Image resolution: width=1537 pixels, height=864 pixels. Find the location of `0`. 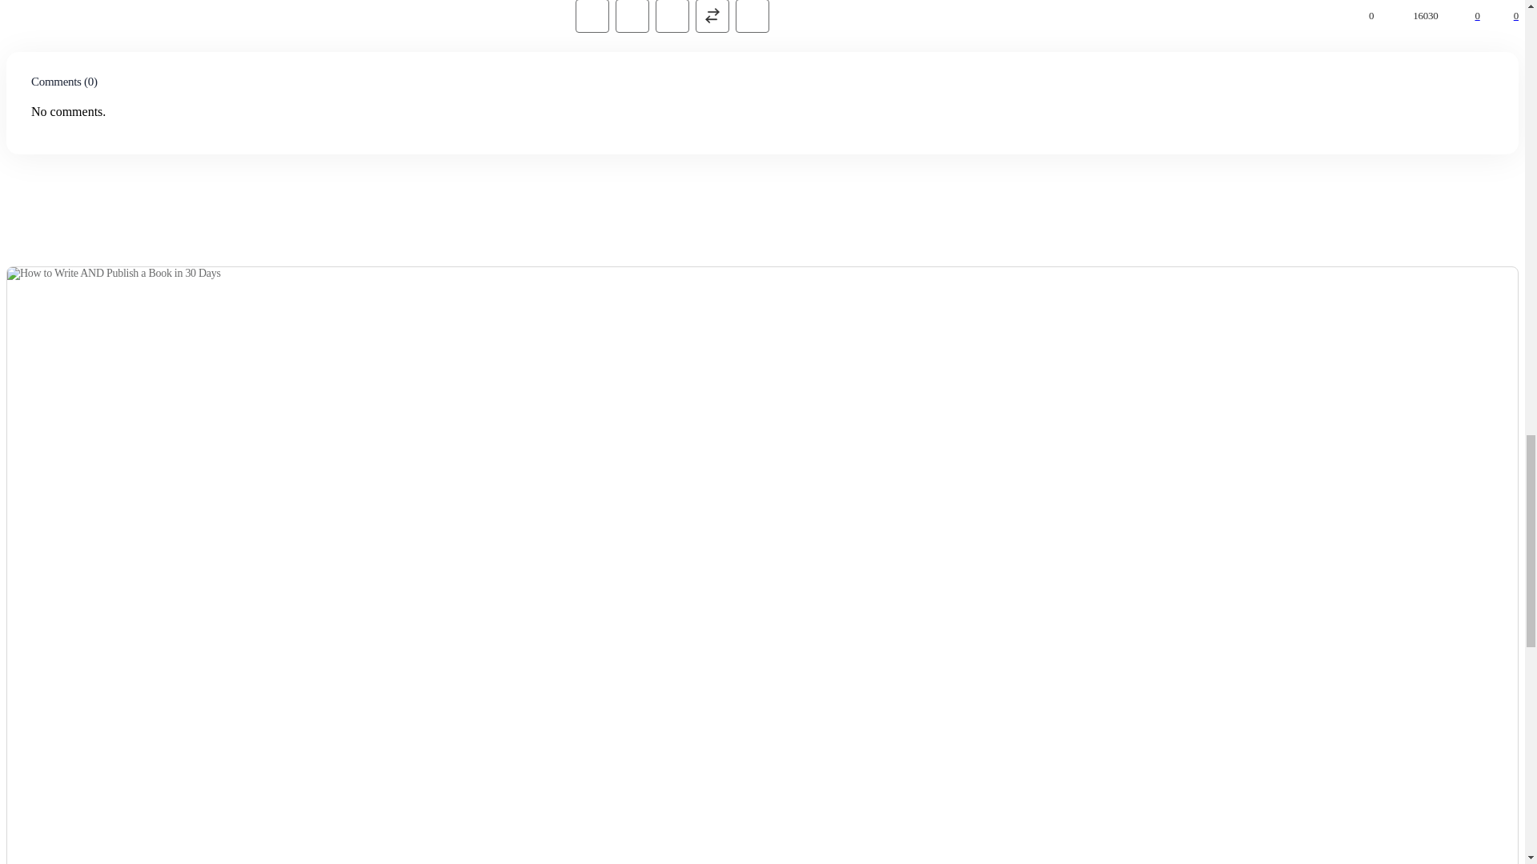

0 is located at coordinates (1458, 15).